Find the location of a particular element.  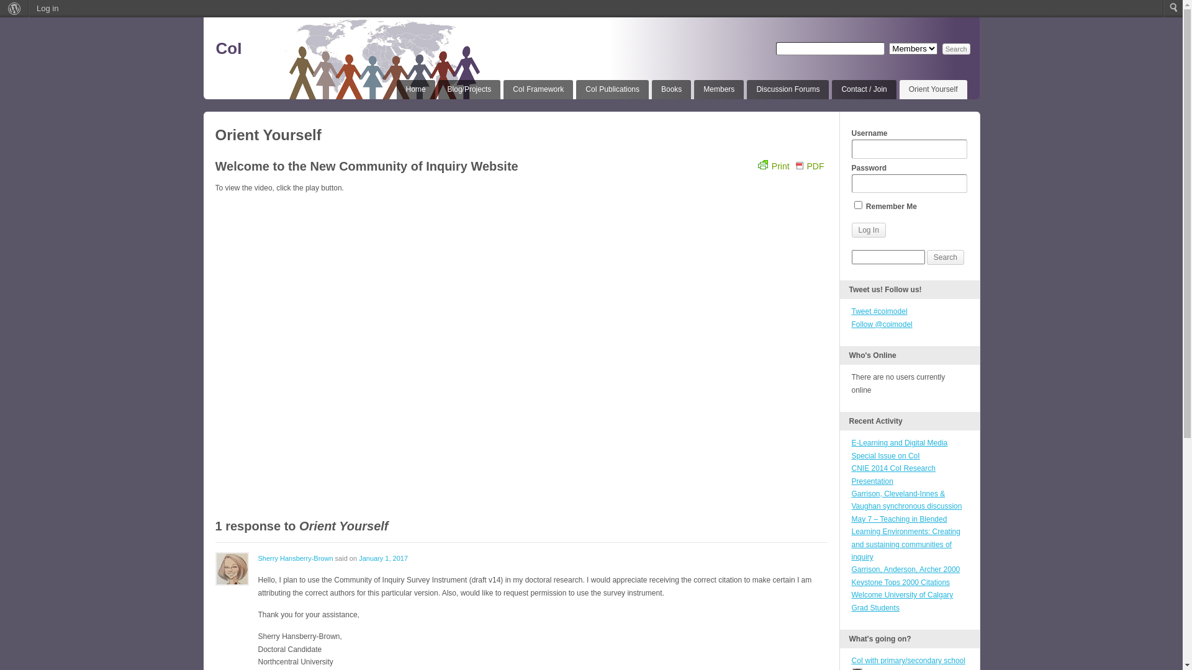

About WordPress is located at coordinates (15, 9).